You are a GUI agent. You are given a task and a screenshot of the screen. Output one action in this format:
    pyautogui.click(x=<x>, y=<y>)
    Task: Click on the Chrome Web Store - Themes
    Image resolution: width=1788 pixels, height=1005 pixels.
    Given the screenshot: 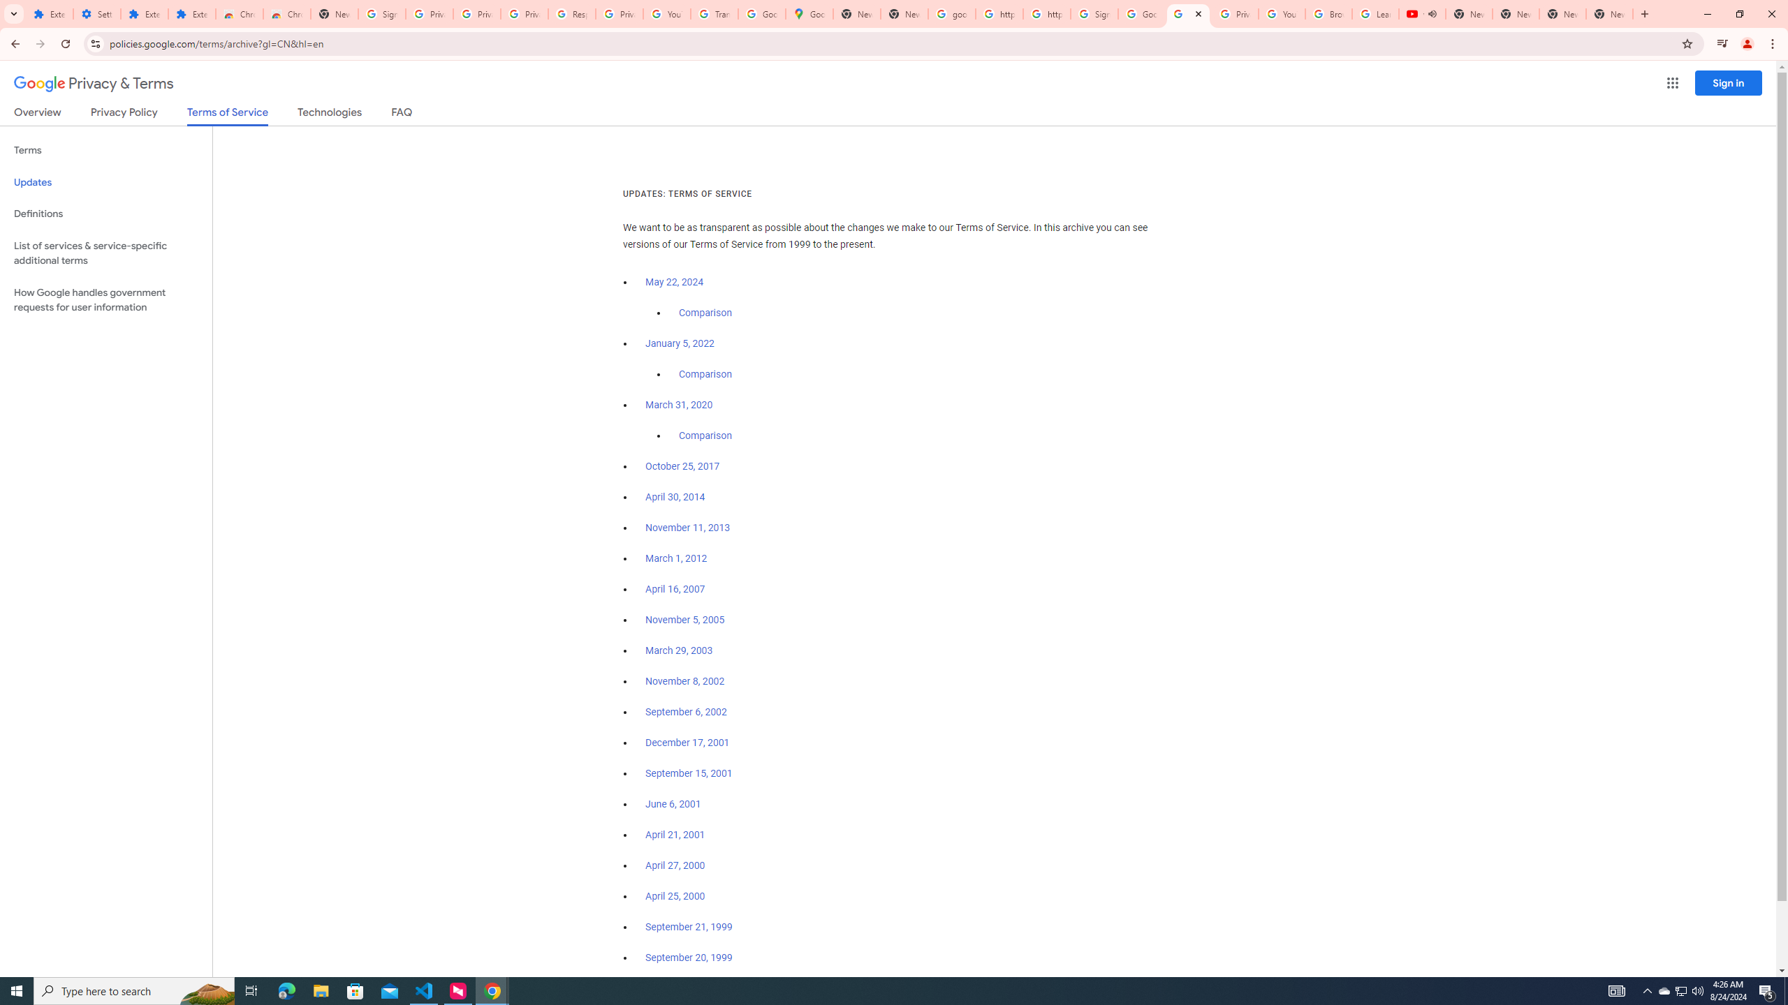 What is the action you would take?
    pyautogui.click(x=286, y=14)
    